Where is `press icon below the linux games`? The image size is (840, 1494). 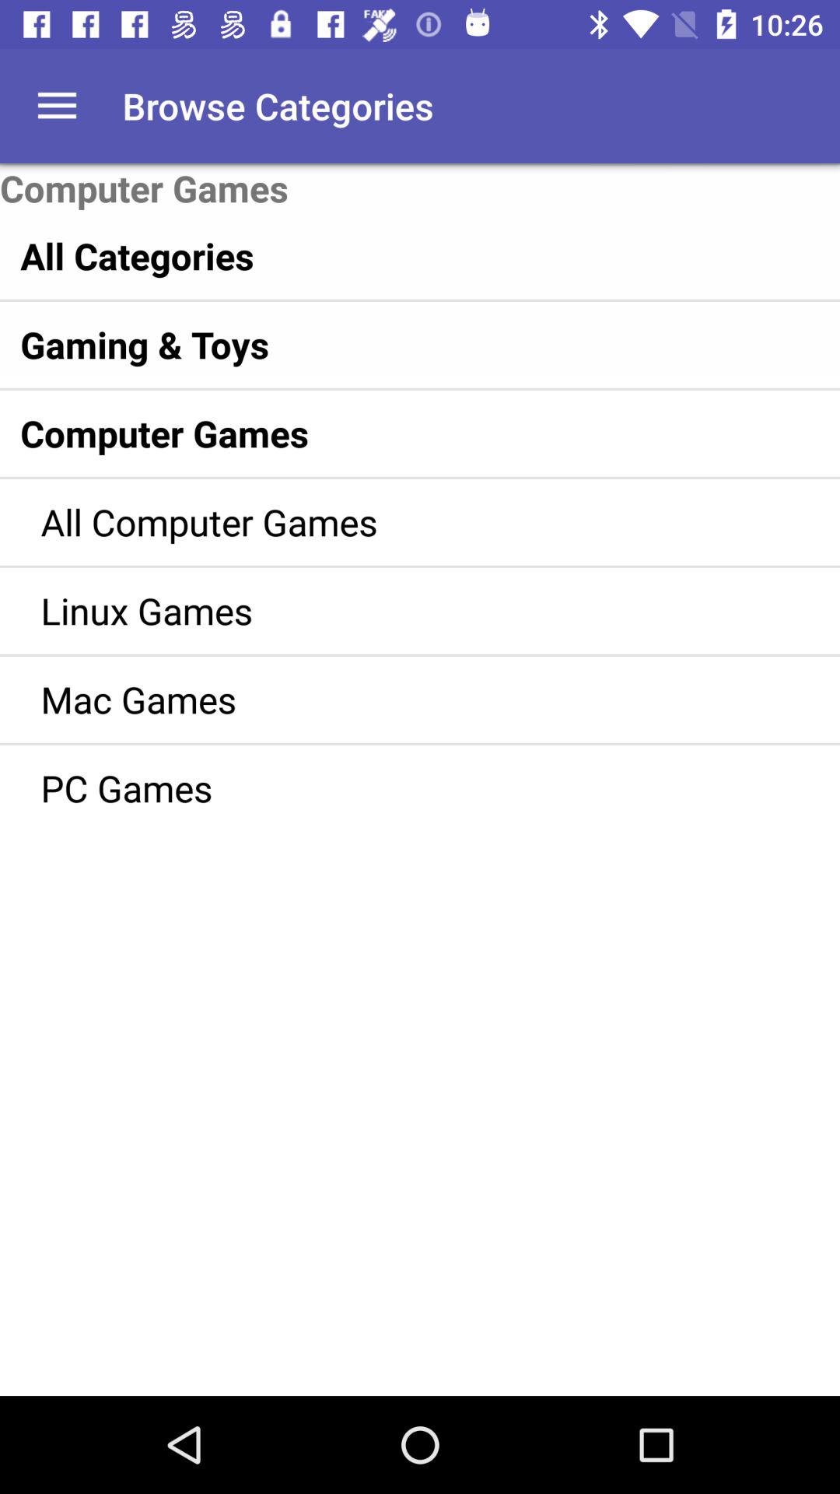
press icon below the linux games is located at coordinates (397, 699).